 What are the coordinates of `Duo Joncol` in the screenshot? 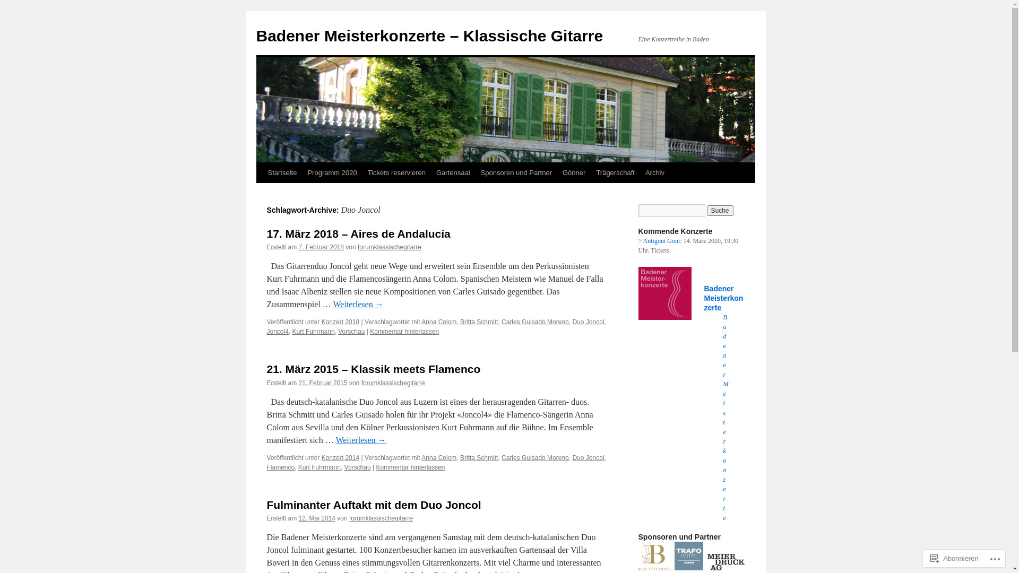 It's located at (588, 458).